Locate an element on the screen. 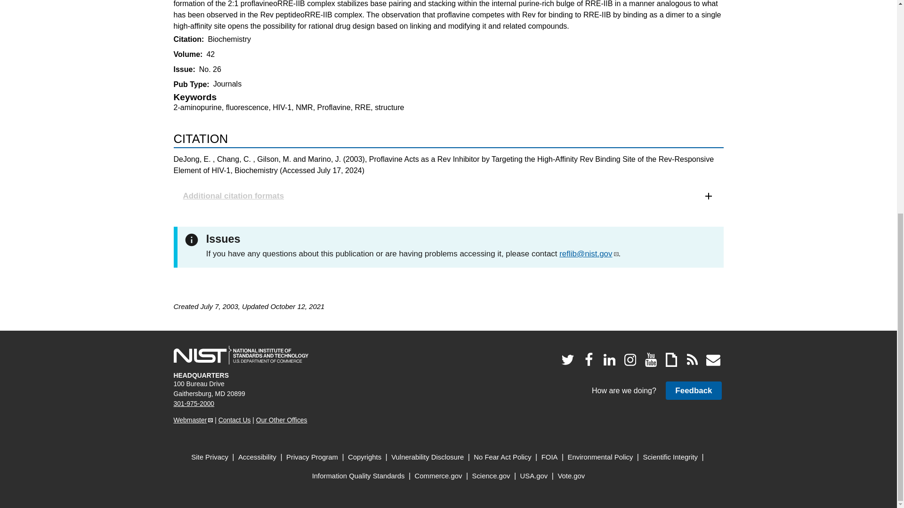 The width and height of the screenshot is (904, 508). FOIA is located at coordinates (549, 457).